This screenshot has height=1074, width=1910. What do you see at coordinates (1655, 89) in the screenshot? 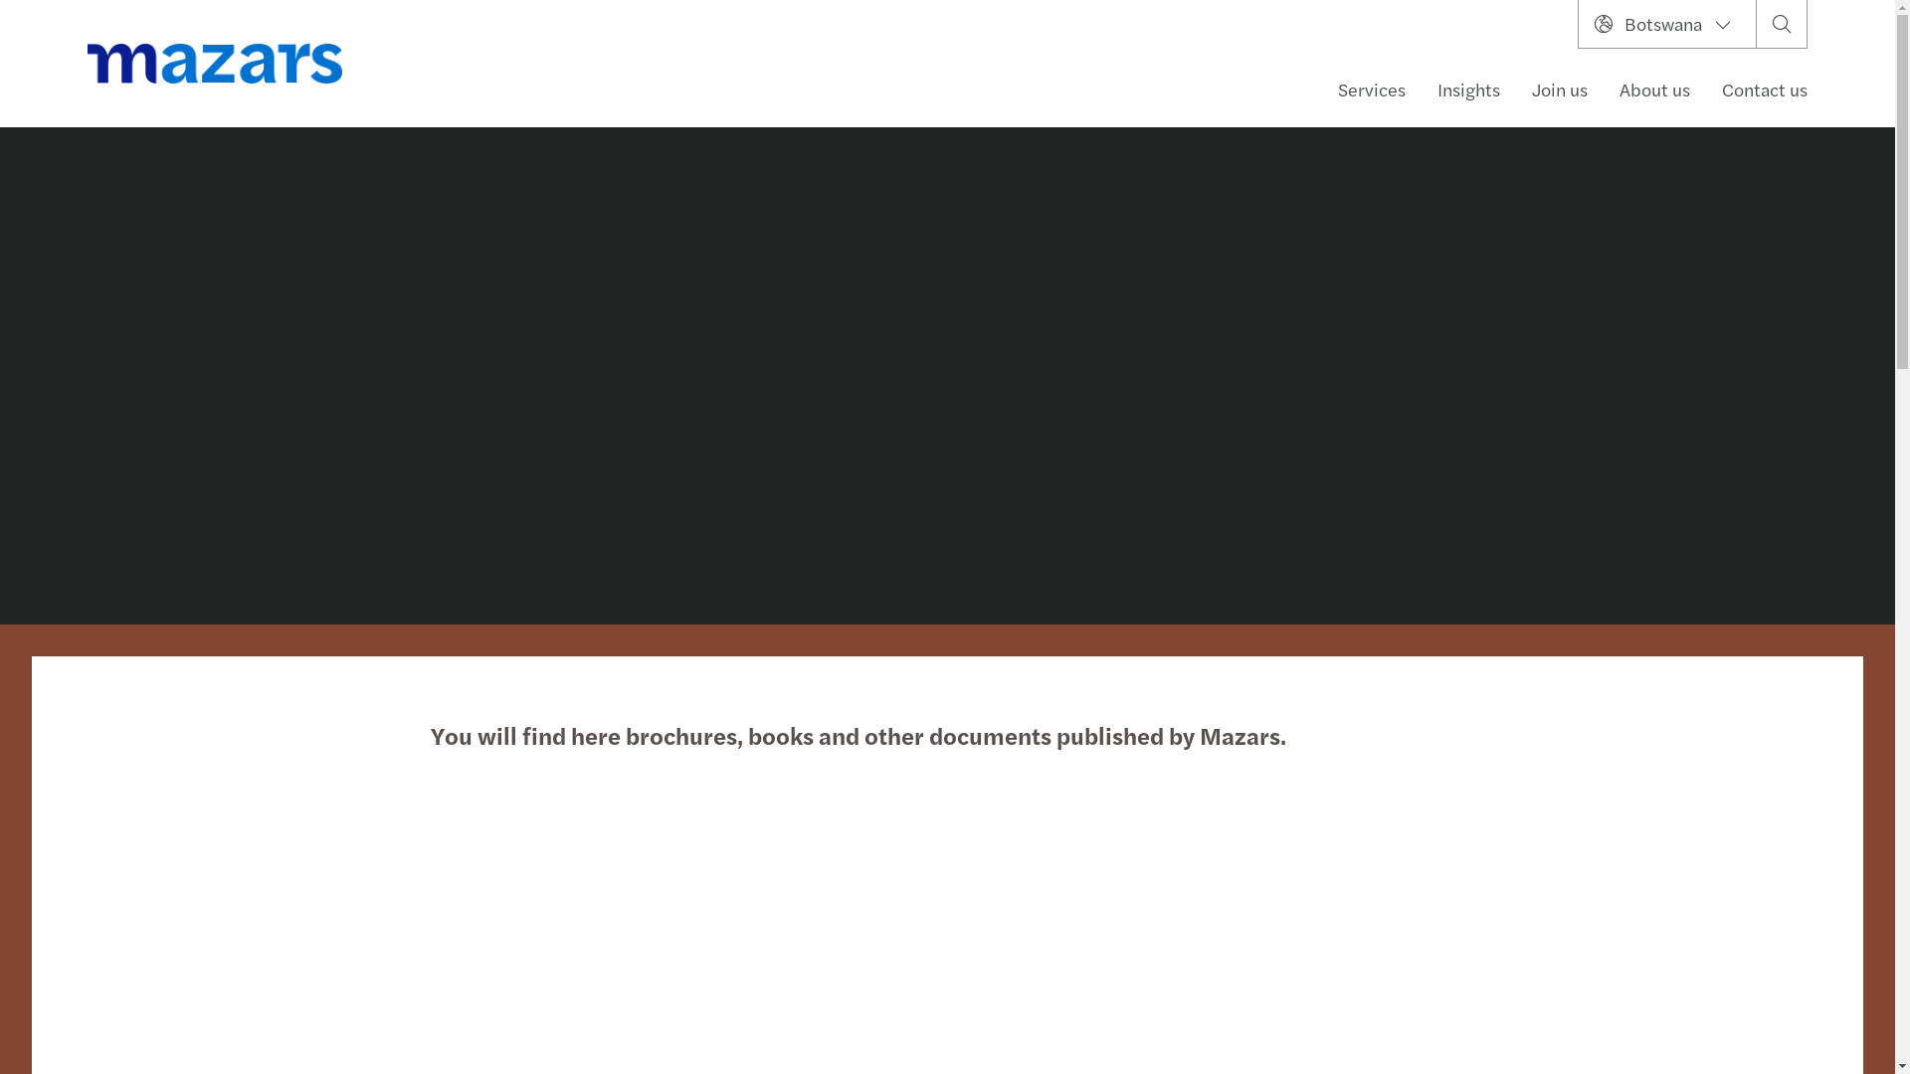
I see `About us` at bounding box center [1655, 89].